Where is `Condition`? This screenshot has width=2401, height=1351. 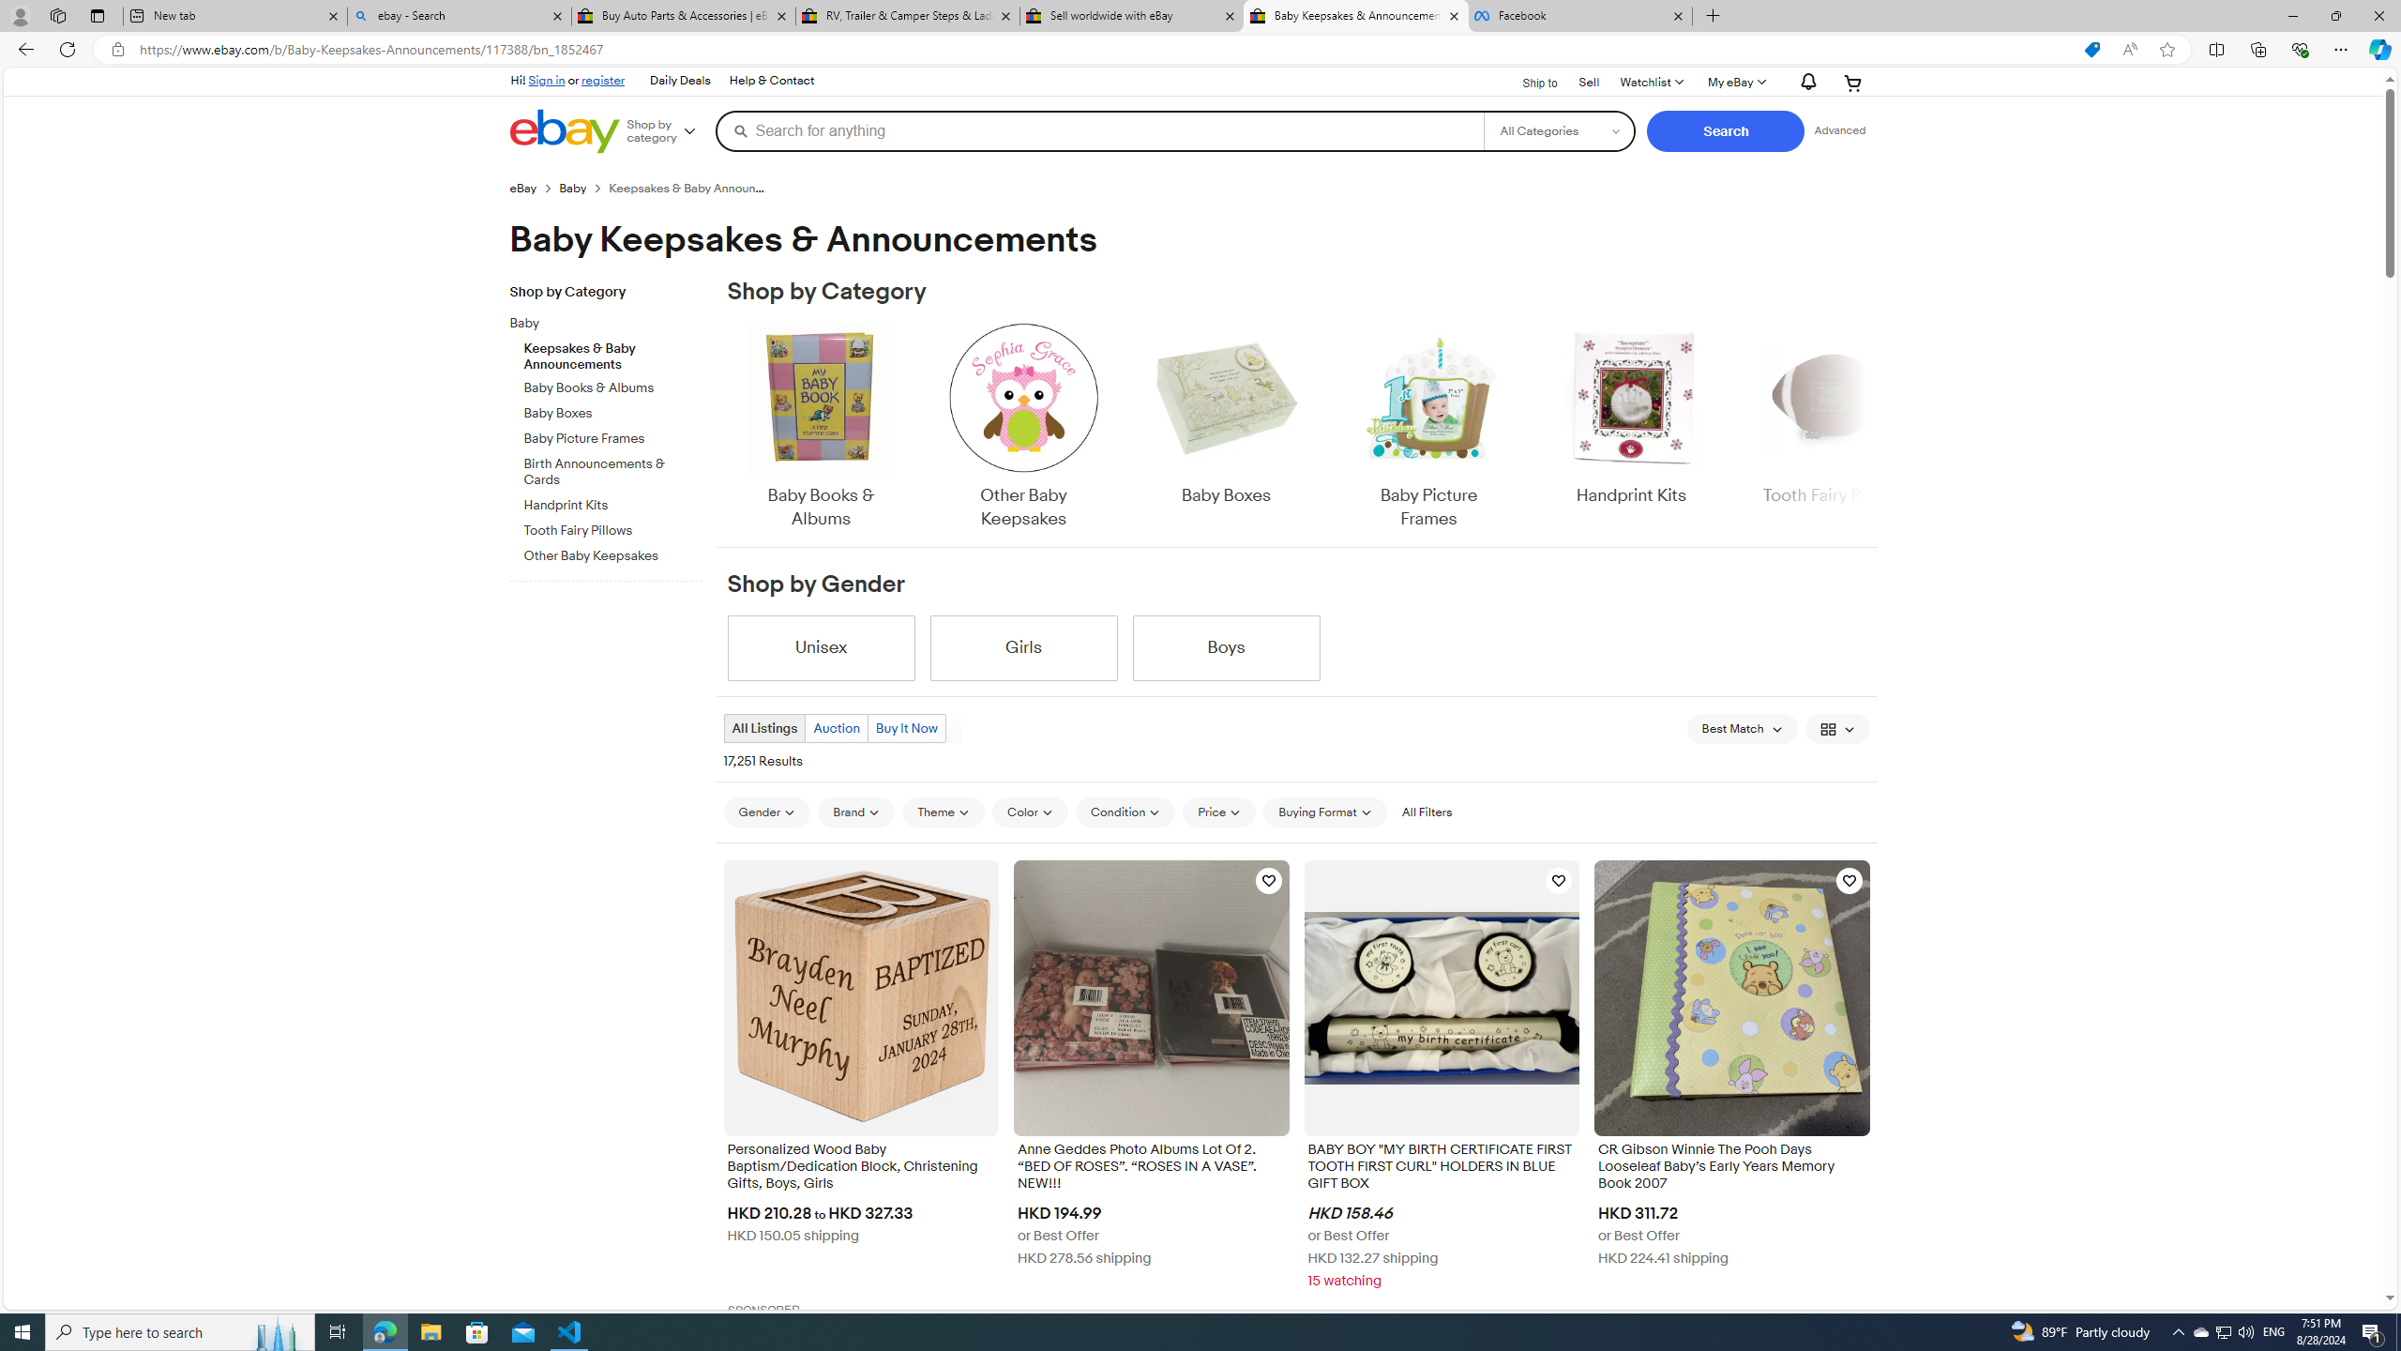
Condition is located at coordinates (1125, 812).